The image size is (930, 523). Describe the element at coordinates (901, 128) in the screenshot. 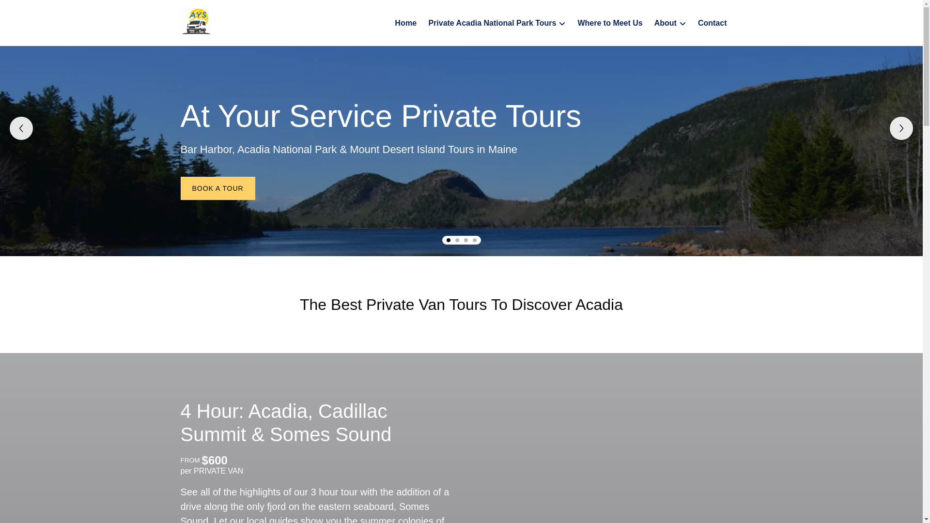

I see `Next` at that location.